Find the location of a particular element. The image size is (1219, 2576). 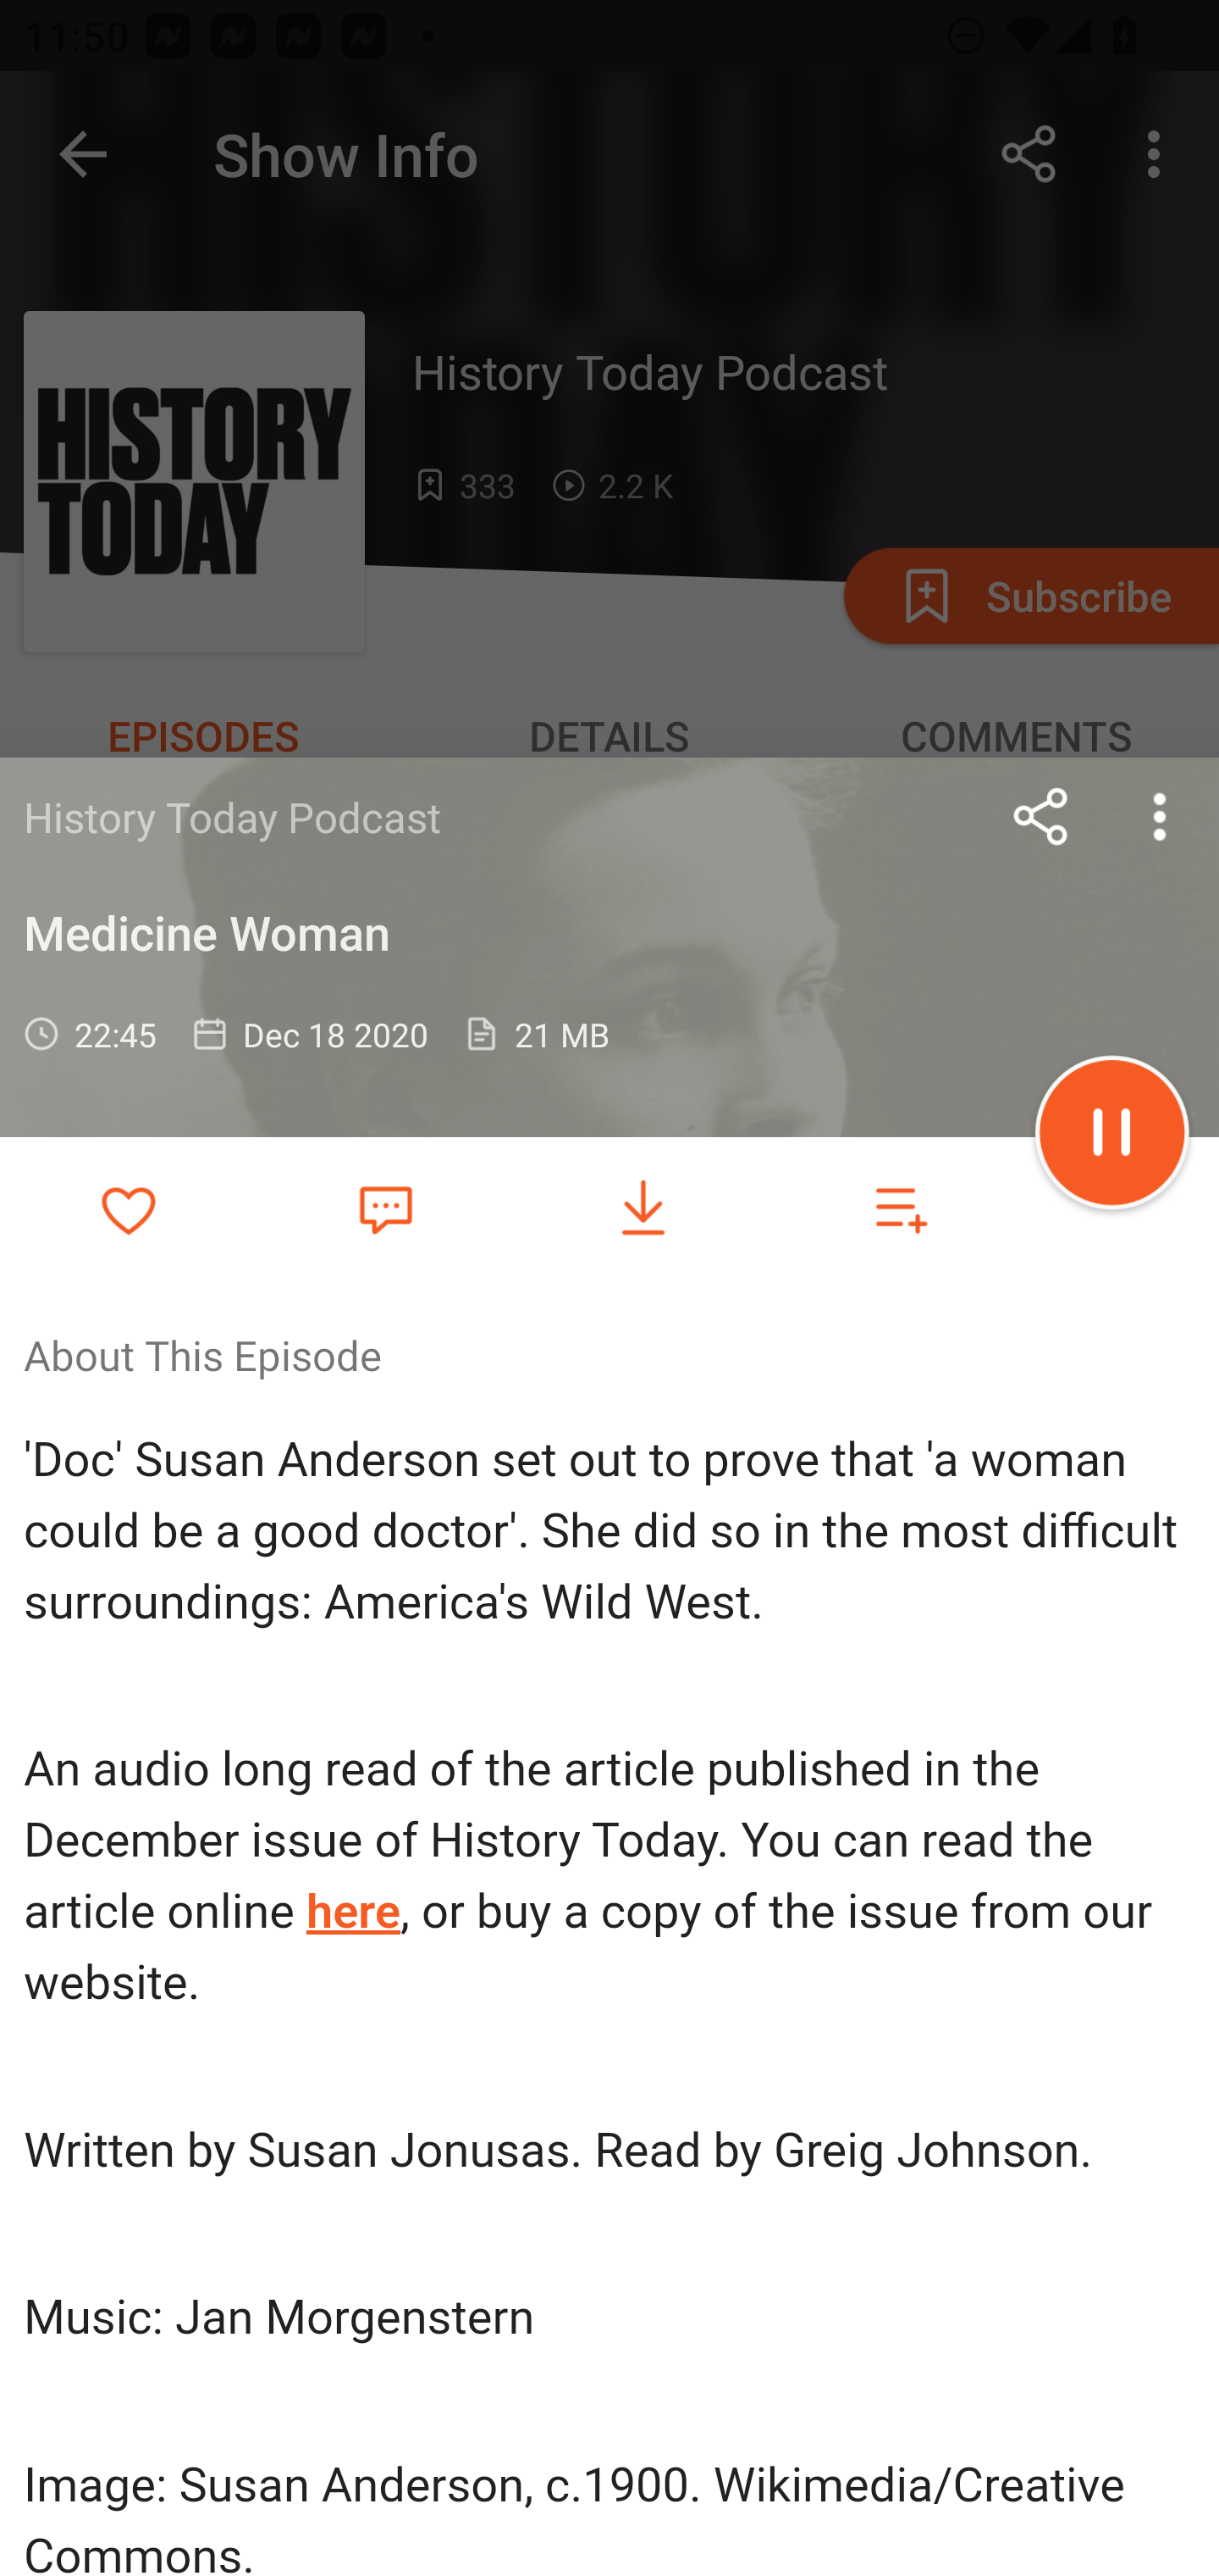

Add to Favorites is located at coordinates (129, 1208).